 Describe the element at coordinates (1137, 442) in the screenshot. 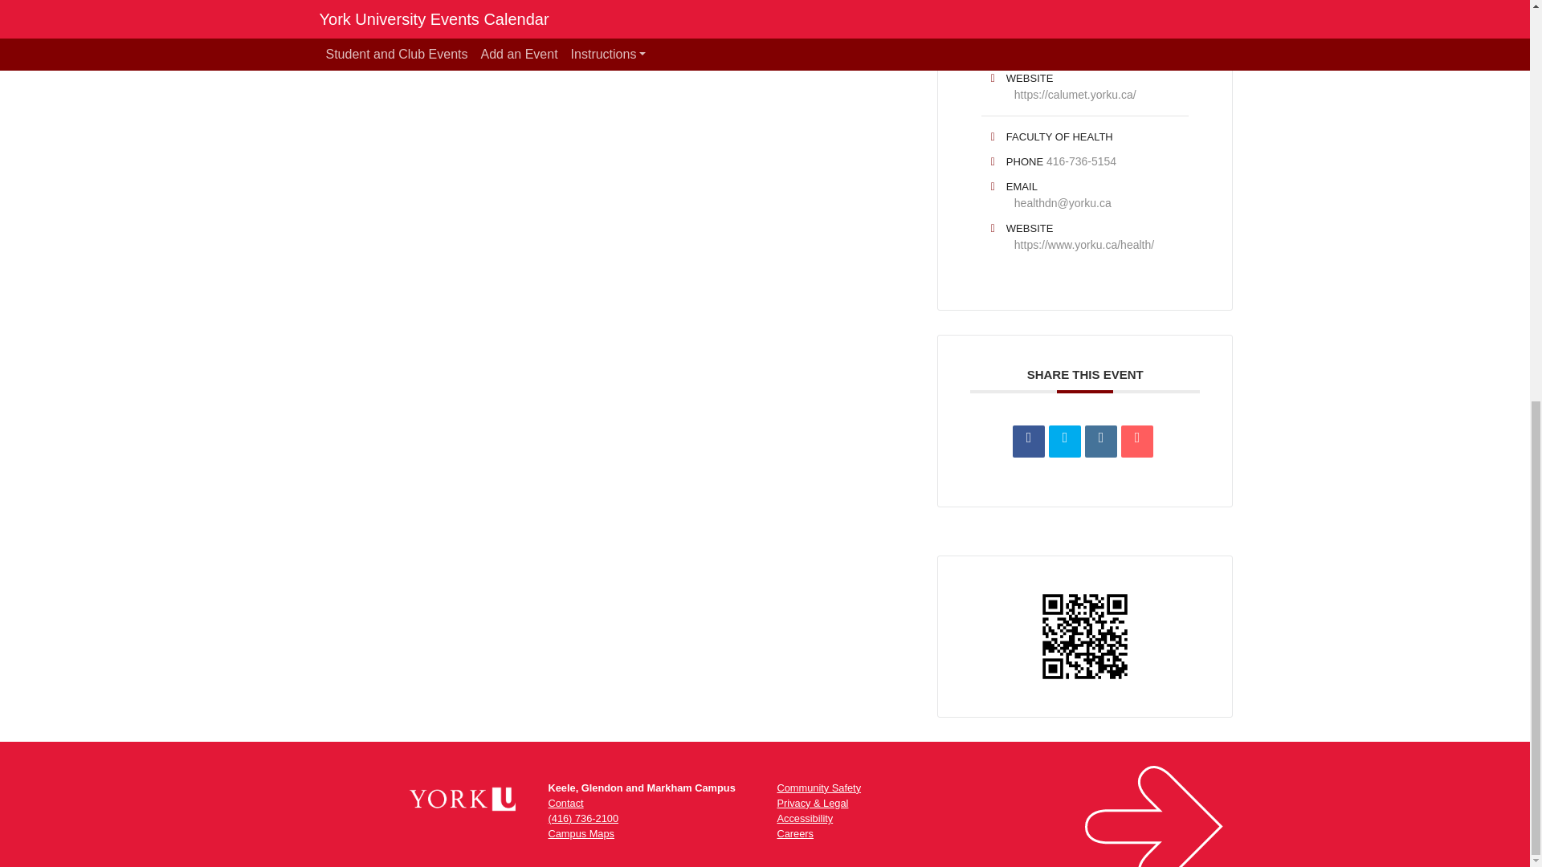

I see `Email` at that location.